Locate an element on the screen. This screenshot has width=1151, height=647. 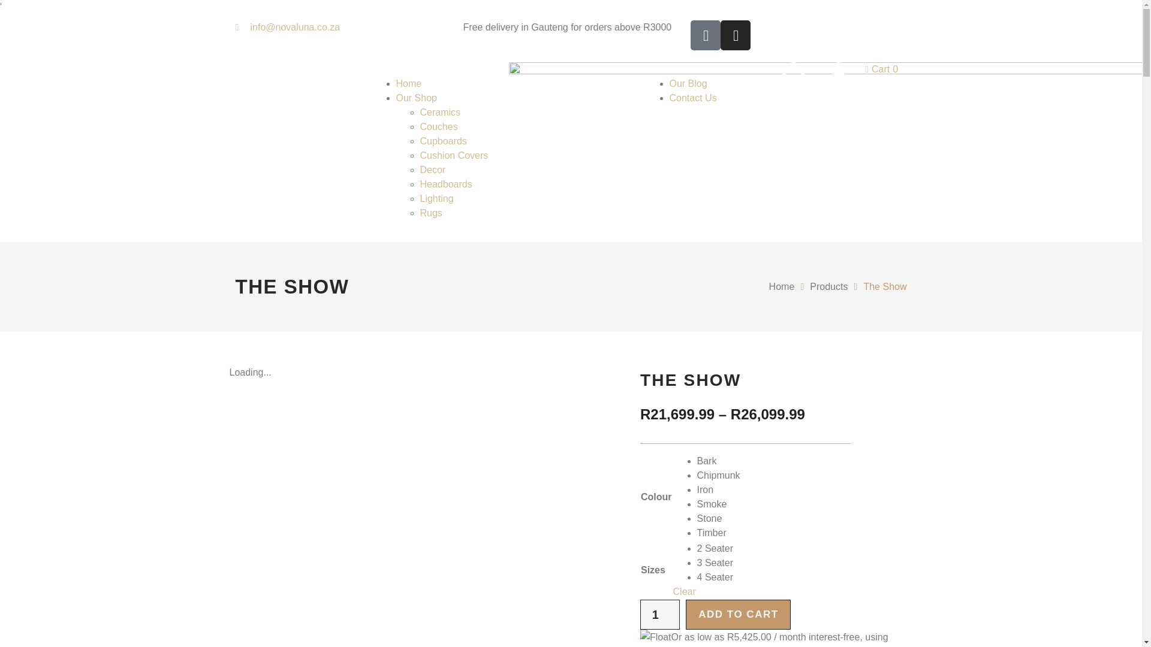
Chipmunk is located at coordinates (782, 286).